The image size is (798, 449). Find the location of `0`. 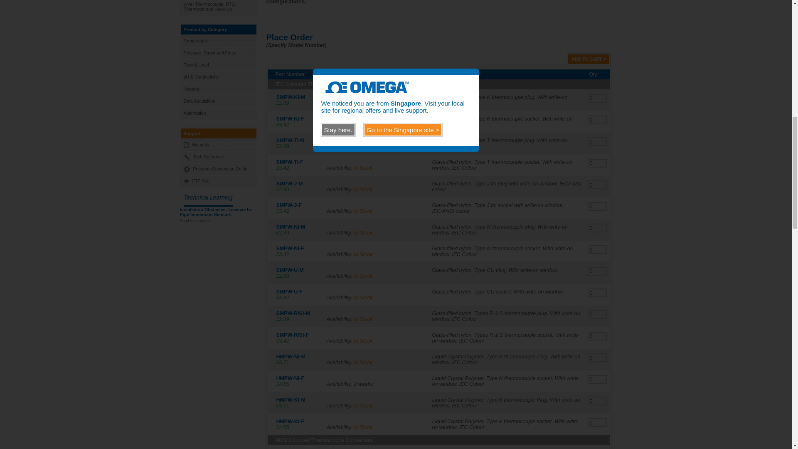

0 is located at coordinates (597, 271).